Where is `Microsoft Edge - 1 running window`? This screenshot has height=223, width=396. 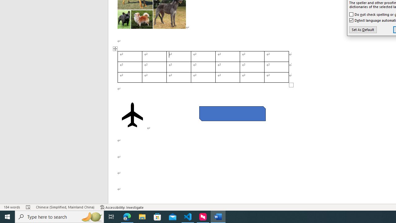
Microsoft Edge - 1 running window is located at coordinates (127, 217).